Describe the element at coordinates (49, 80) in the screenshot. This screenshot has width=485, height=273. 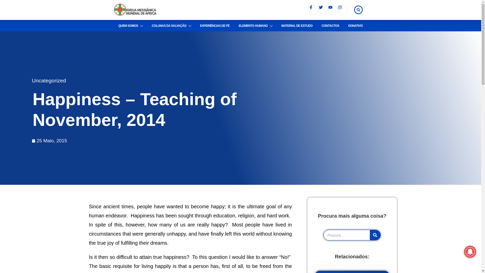
I see `Uncategorized` at that location.